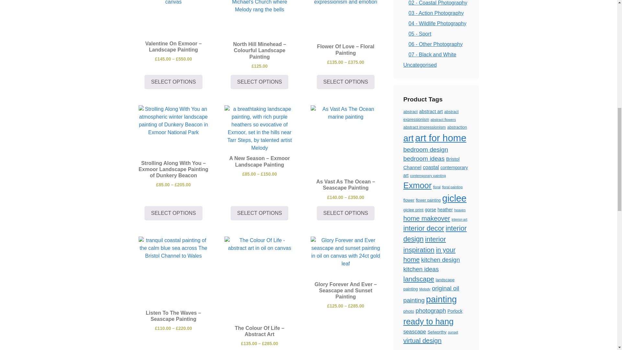 The width and height of the screenshot is (622, 350). Describe the element at coordinates (345, 82) in the screenshot. I see `SELECT OPTIONS` at that location.